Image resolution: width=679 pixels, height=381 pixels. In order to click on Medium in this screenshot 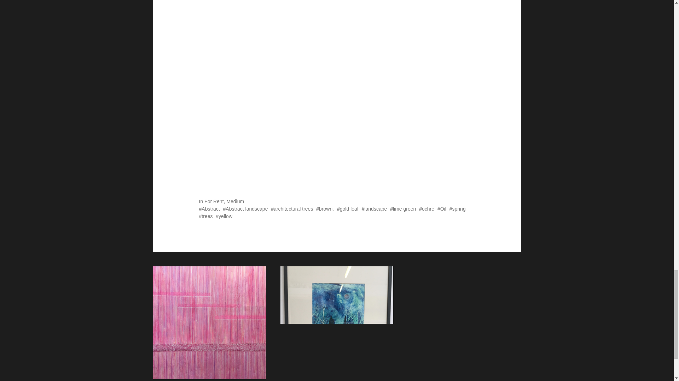, I will do `click(235, 201)`.